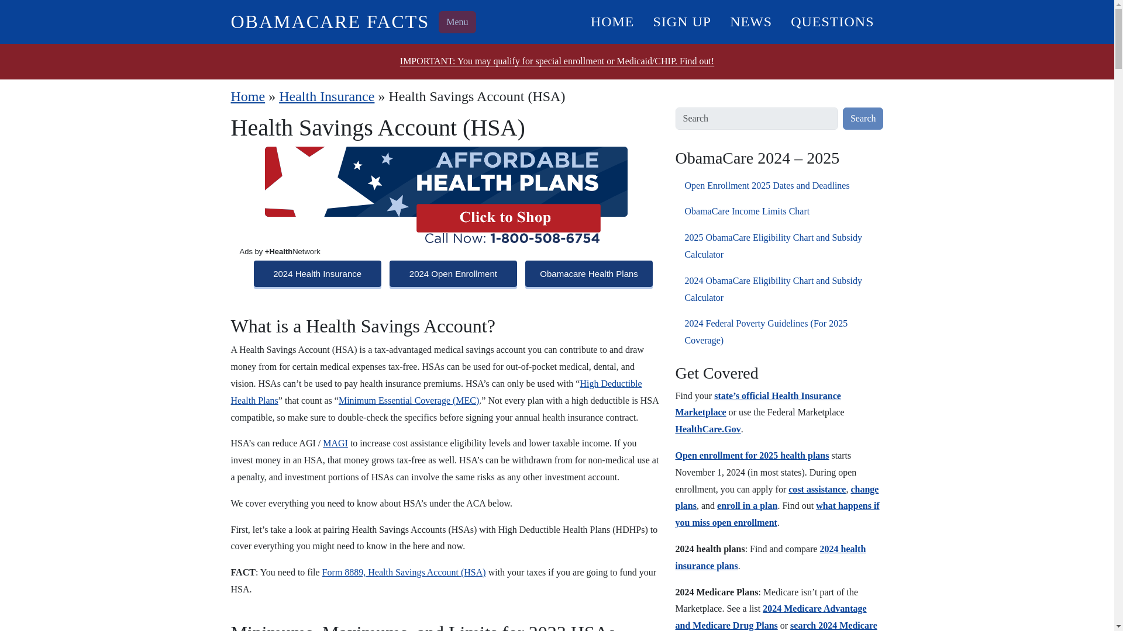 The height and width of the screenshot is (631, 1123). I want to click on SIGN UP, so click(682, 21).